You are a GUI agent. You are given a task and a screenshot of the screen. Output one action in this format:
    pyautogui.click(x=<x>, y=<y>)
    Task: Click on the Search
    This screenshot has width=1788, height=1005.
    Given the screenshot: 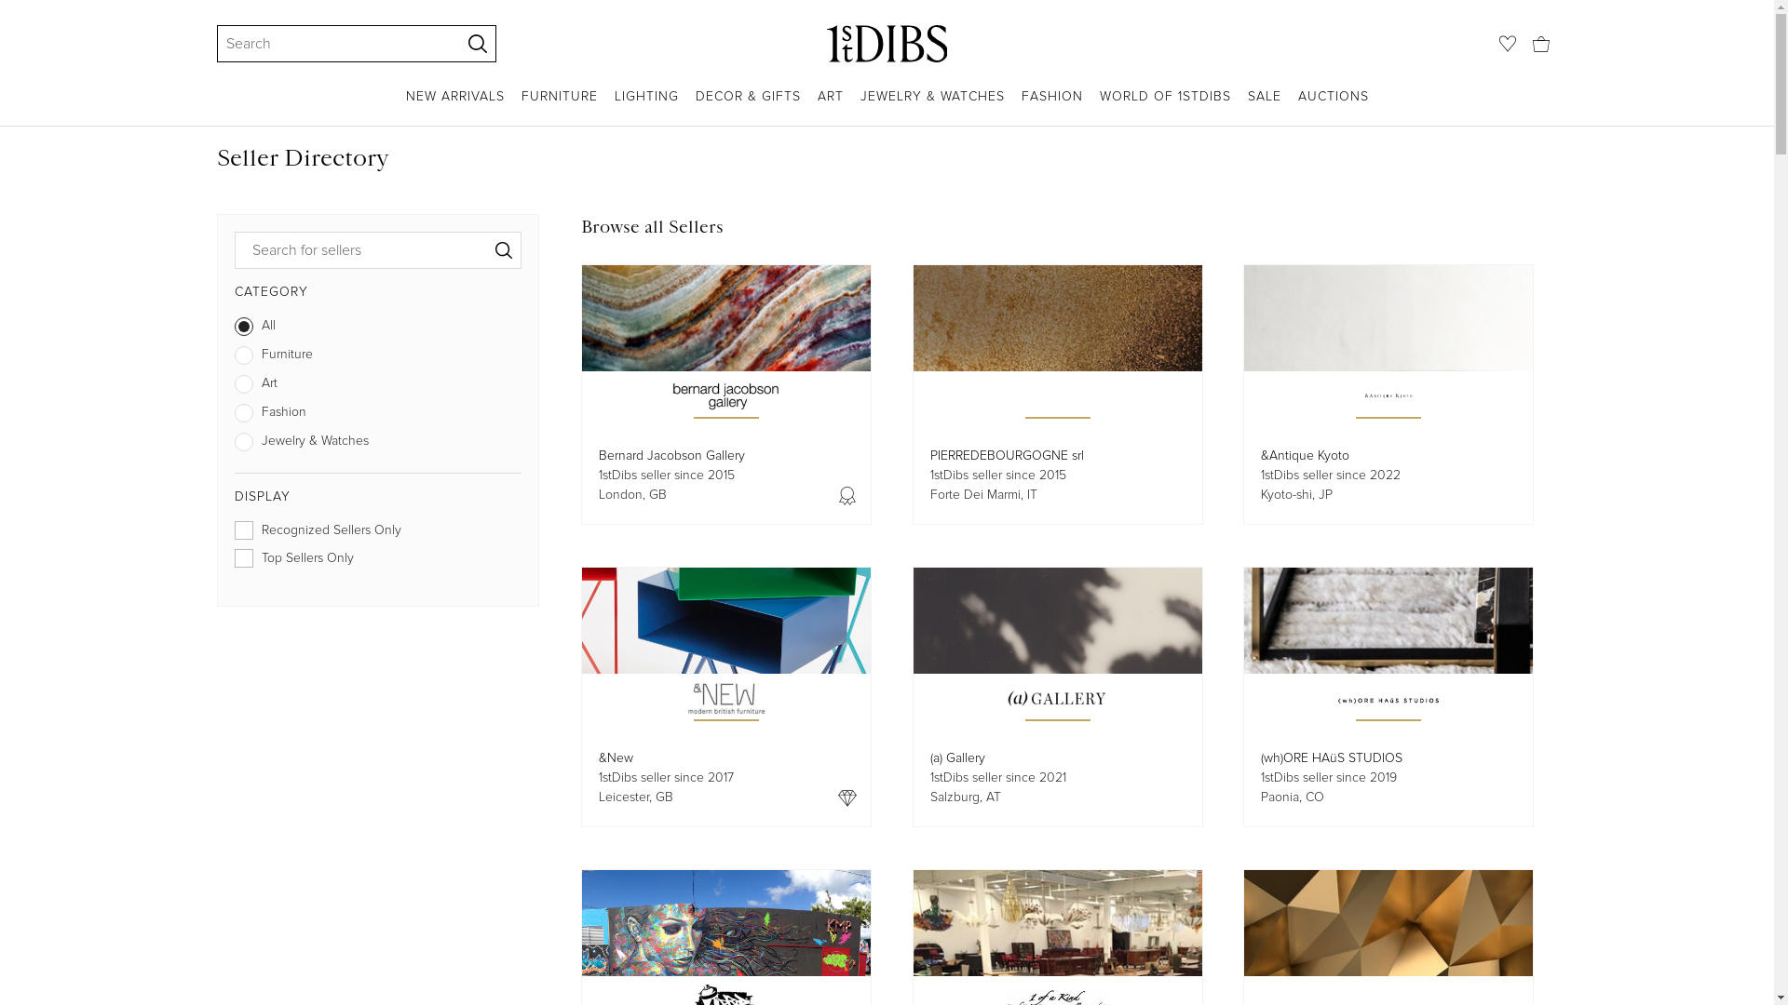 What is the action you would take?
    pyautogui.click(x=330, y=44)
    